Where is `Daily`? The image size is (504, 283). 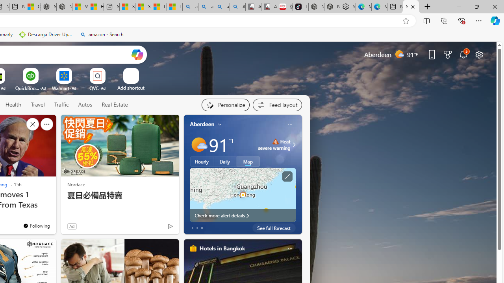
Daily is located at coordinates (225, 162).